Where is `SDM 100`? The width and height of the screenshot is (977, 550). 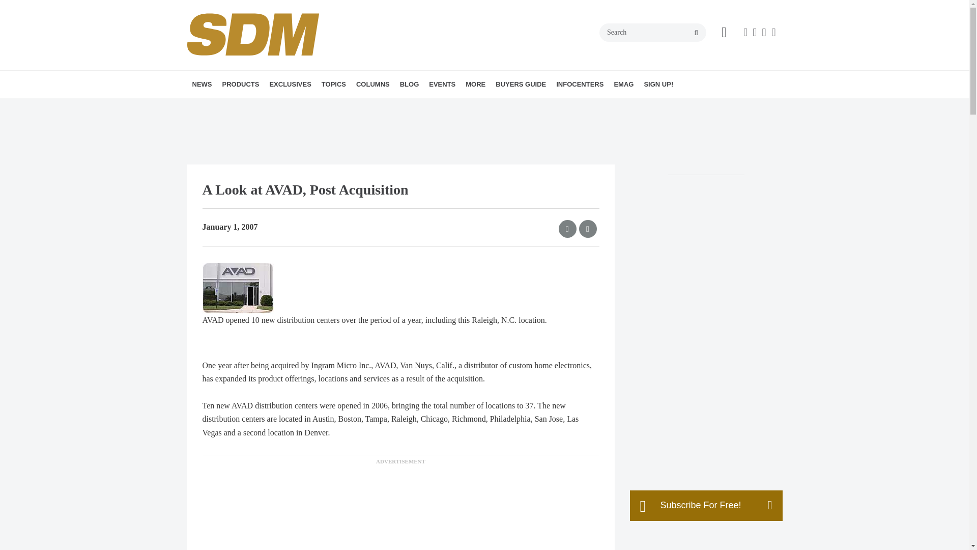 SDM 100 is located at coordinates (328, 106).